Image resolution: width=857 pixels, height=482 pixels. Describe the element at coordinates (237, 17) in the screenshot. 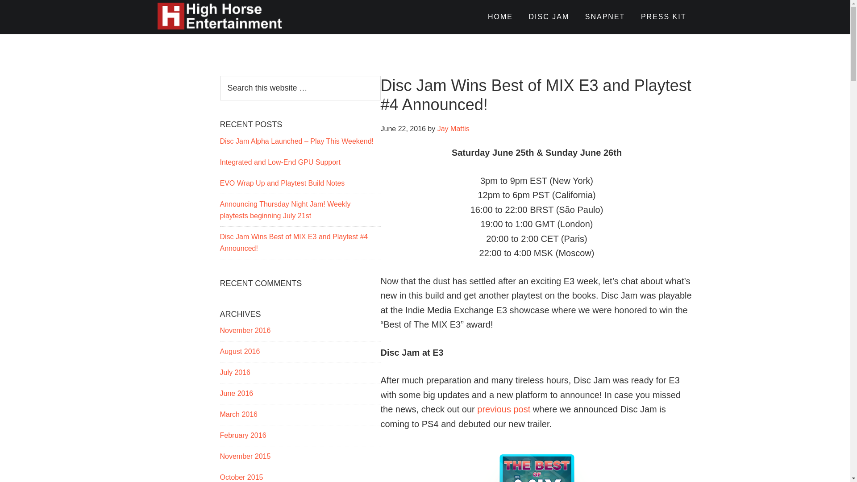

I see `High Horse Entertainment` at that location.